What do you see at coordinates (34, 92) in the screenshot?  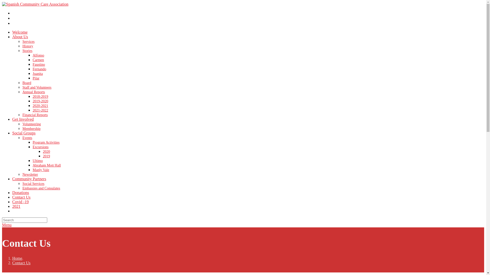 I see `Annual Reports` at bounding box center [34, 92].